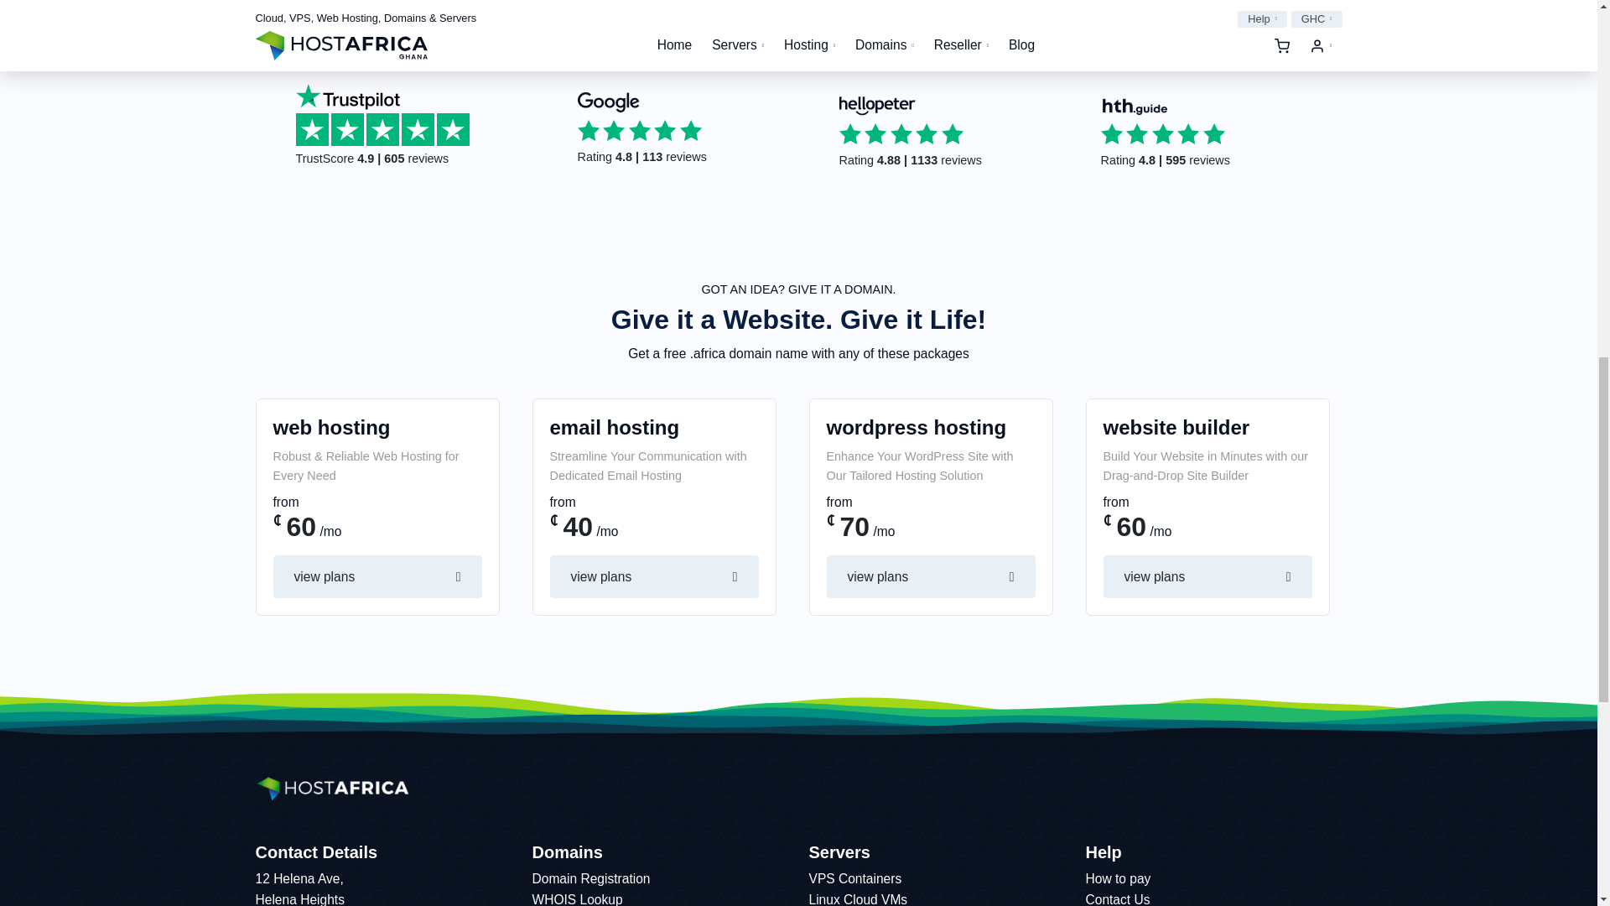 This screenshot has height=906, width=1610. What do you see at coordinates (1206, 133) in the screenshot?
I see `Our HTH reviews` at bounding box center [1206, 133].